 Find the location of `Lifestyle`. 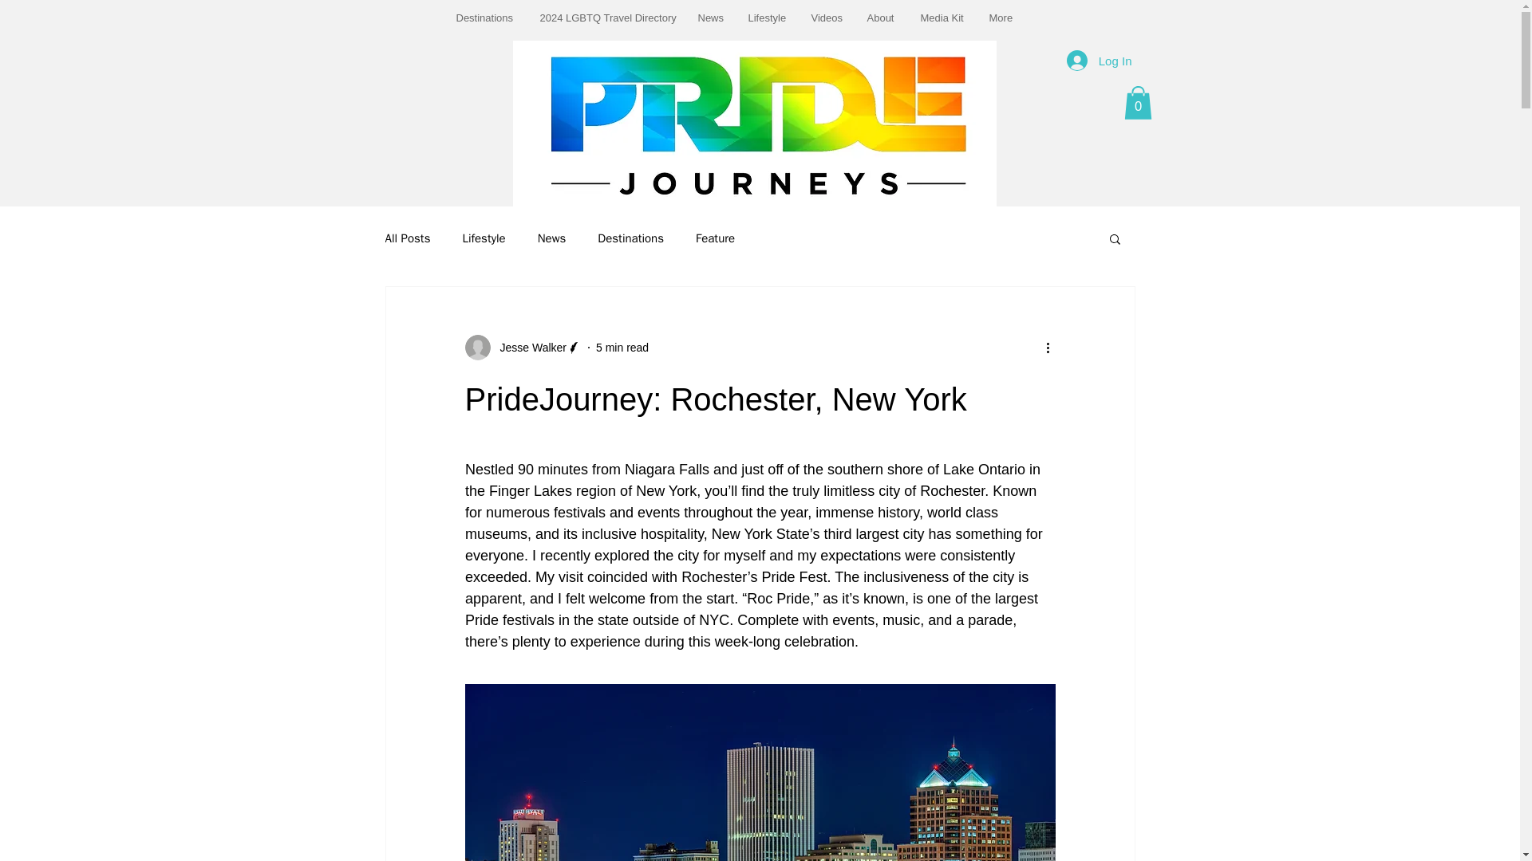

Lifestyle is located at coordinates (766, 18).